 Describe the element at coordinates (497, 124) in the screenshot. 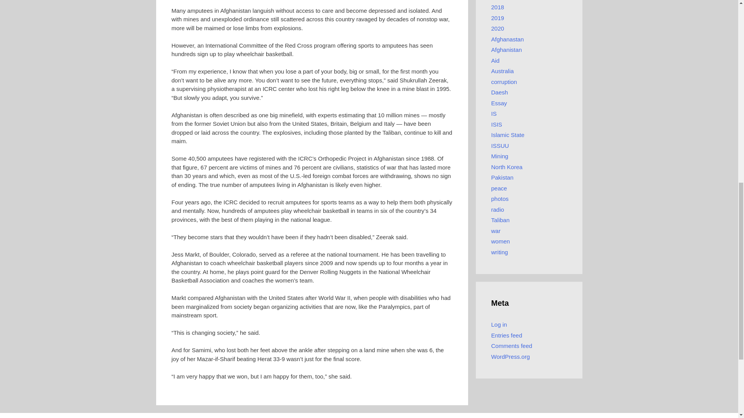

I see `ISIS` at that location.